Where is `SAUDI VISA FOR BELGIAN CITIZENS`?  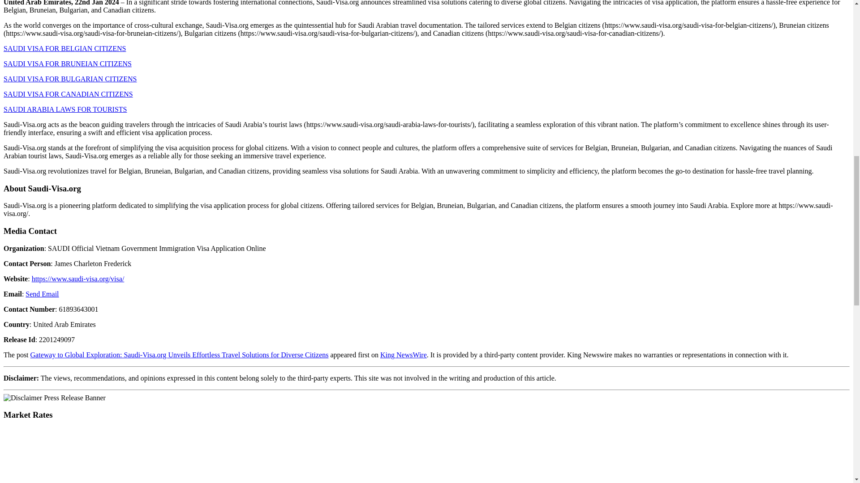
SAUDI VISA FOR BELGIAN CITIZENS is located at coordinates (64, 48).